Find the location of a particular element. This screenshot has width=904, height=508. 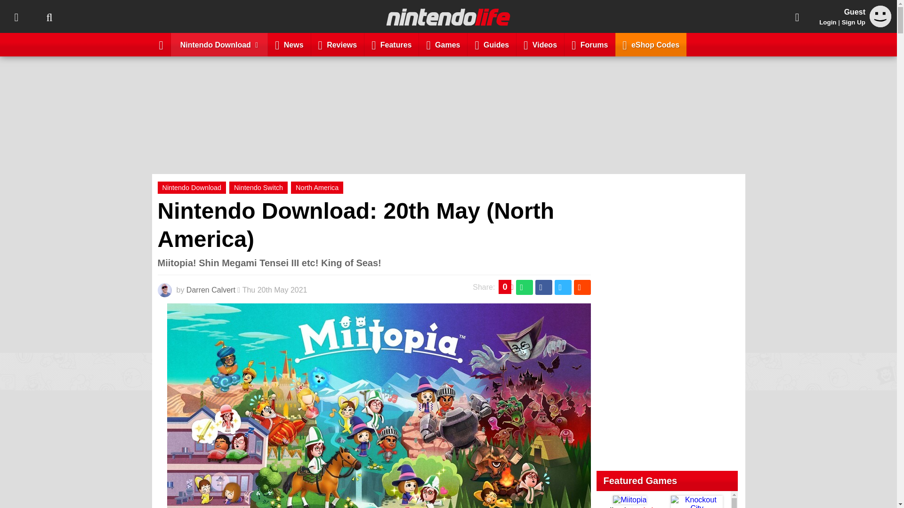

Features is located at coordinates (392, 44).